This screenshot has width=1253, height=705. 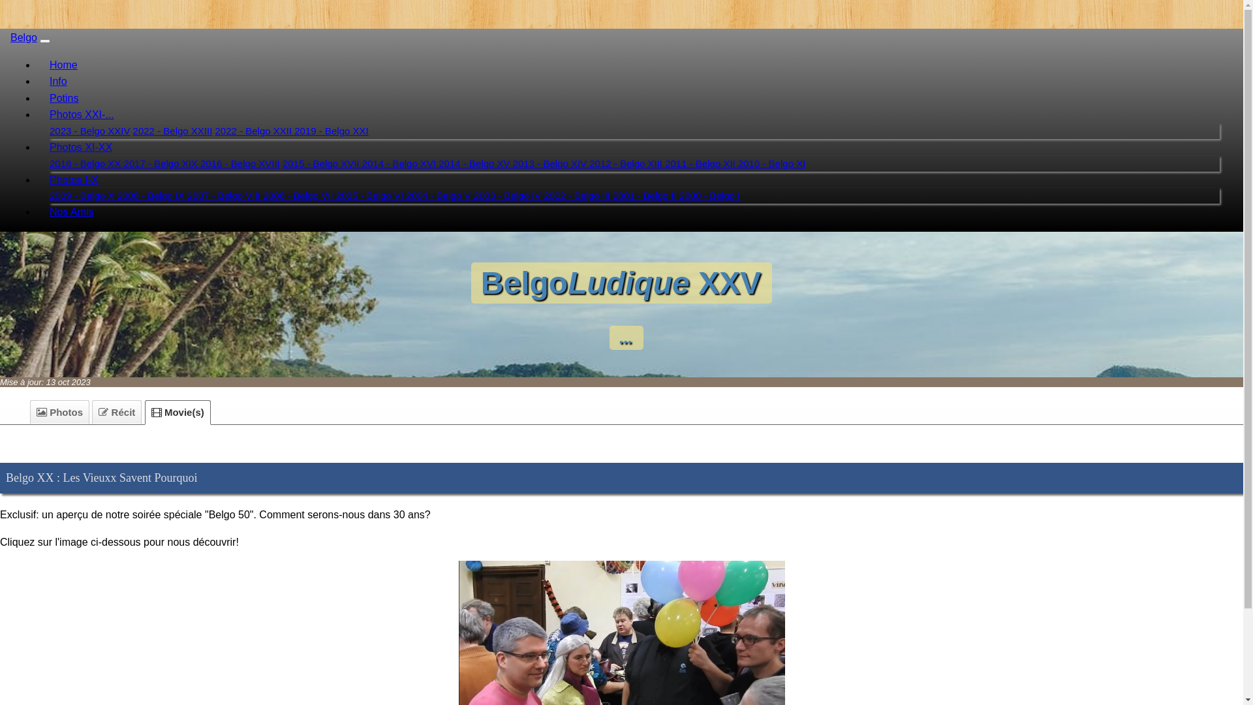 What do you see at coordinates (509, 196) in the screenshot?
I see `2003 - Belgo IV` at bounding box center [509, 196].